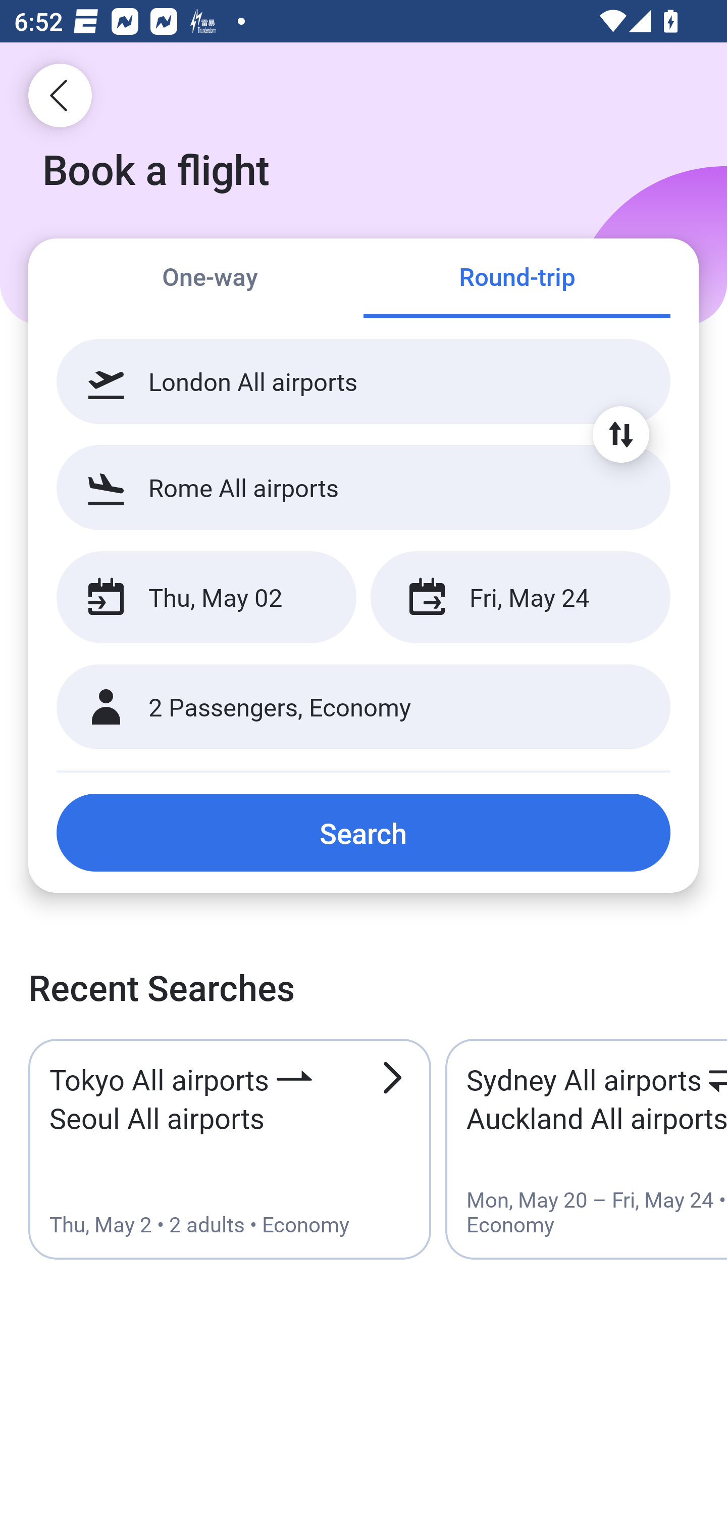  I want to click on Thu, May 02, so click(206, 597).